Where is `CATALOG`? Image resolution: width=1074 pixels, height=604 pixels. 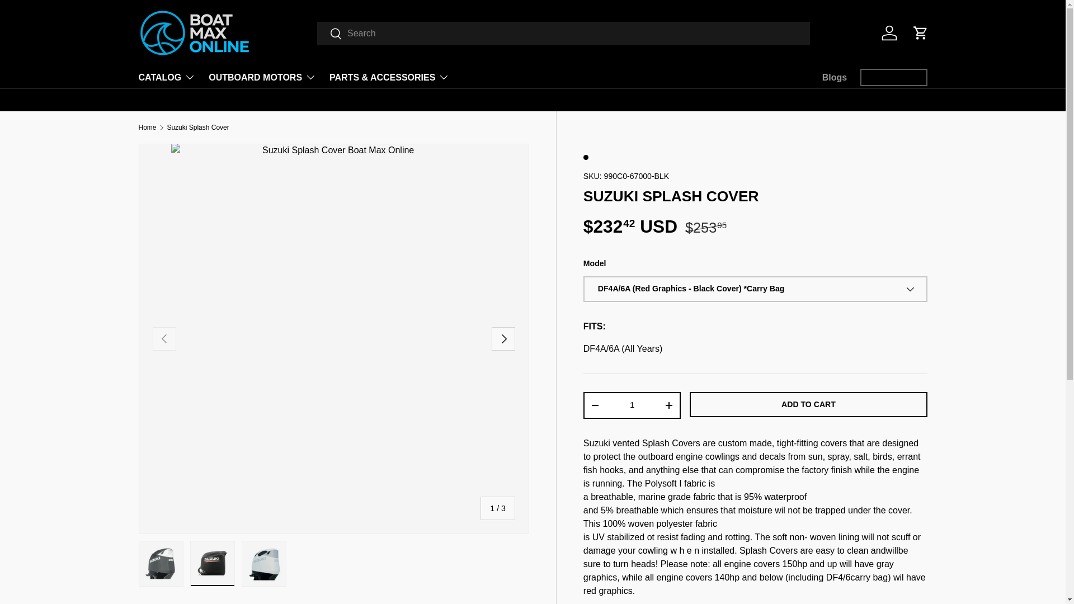
CATALOG is located at coordinates (167, 77).